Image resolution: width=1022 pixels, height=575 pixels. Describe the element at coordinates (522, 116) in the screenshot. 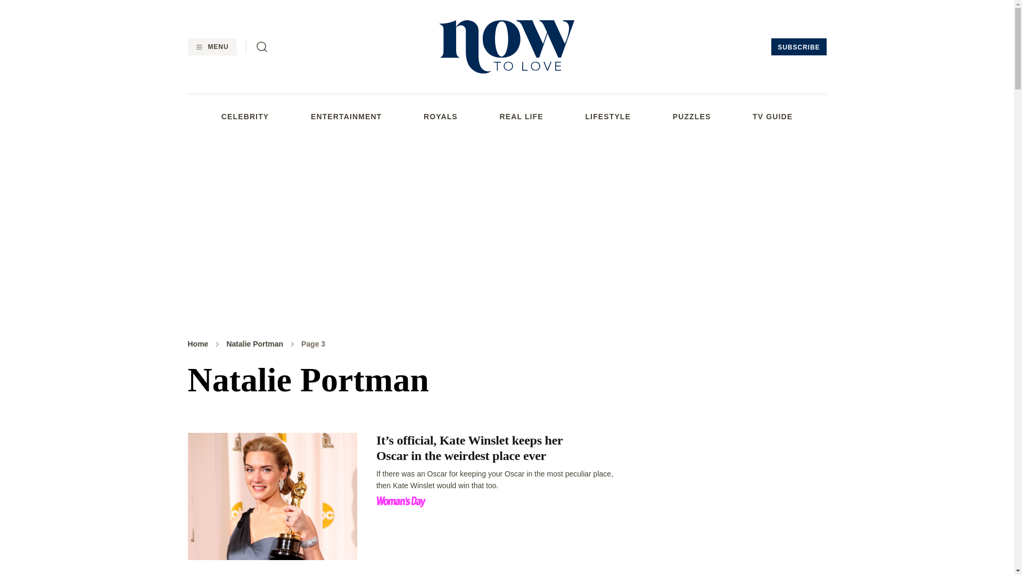

I see `REAL LIFE` at that location.